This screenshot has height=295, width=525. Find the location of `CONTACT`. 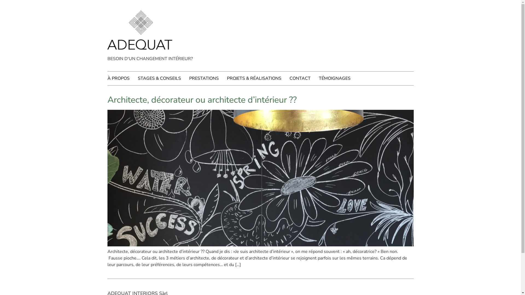

CONTACT is located at coordinates (304, 78).